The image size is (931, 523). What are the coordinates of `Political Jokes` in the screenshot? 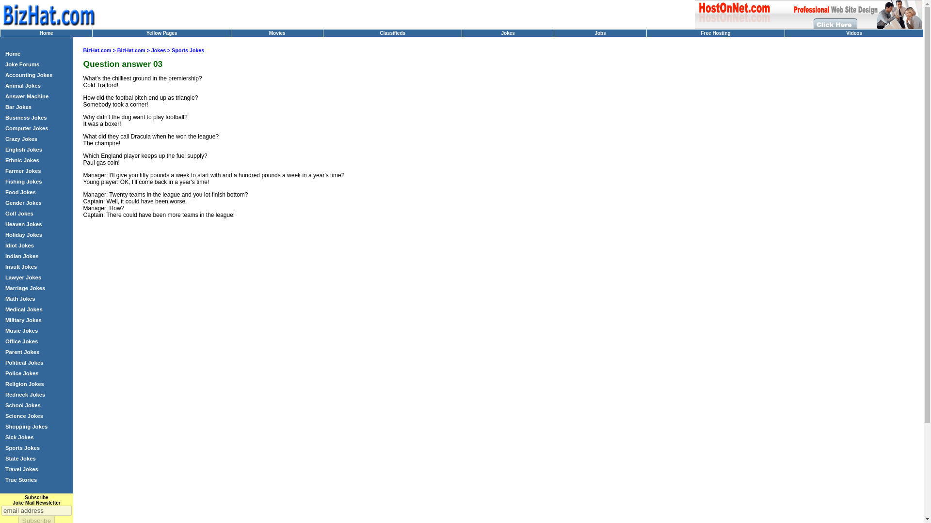 It's located at (24, 362).